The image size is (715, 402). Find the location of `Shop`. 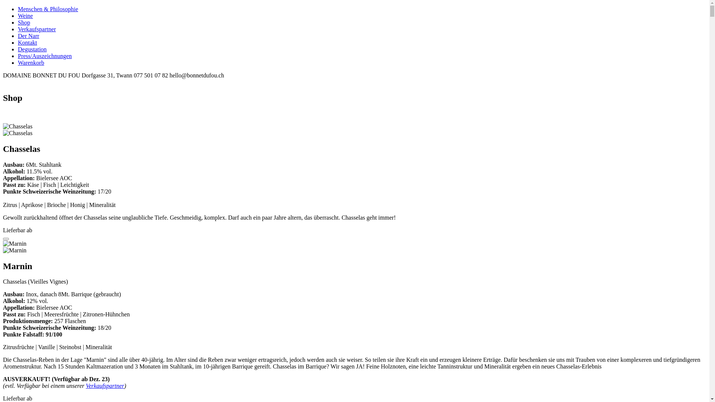

Shop is located at coordinates (24, 22).